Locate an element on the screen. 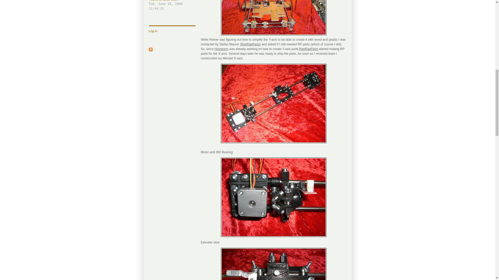 The image size is (499, 280). Holzwurm is located at coordinates (221, 49).